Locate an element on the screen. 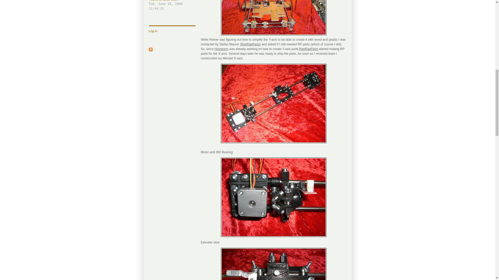 The image size is (499, 280). Holzwurm is located at coordinates (221, 49).